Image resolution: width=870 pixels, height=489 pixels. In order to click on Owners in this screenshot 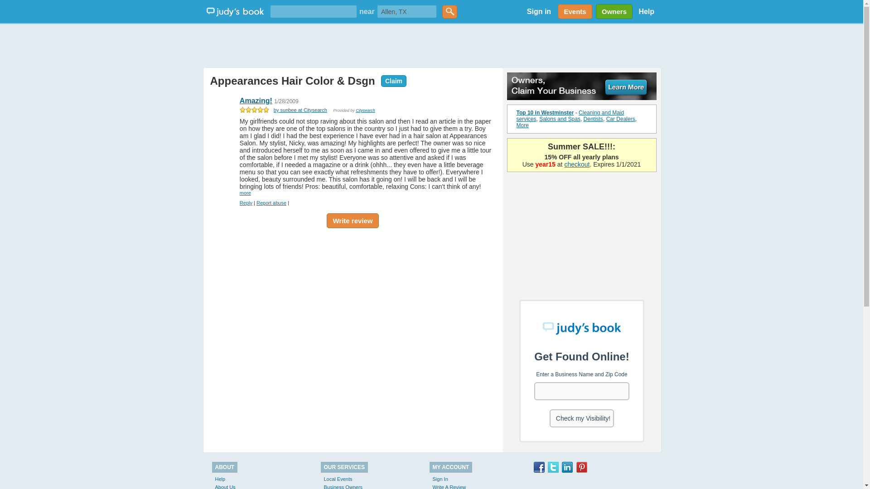, I will do `click(613, 11)`.